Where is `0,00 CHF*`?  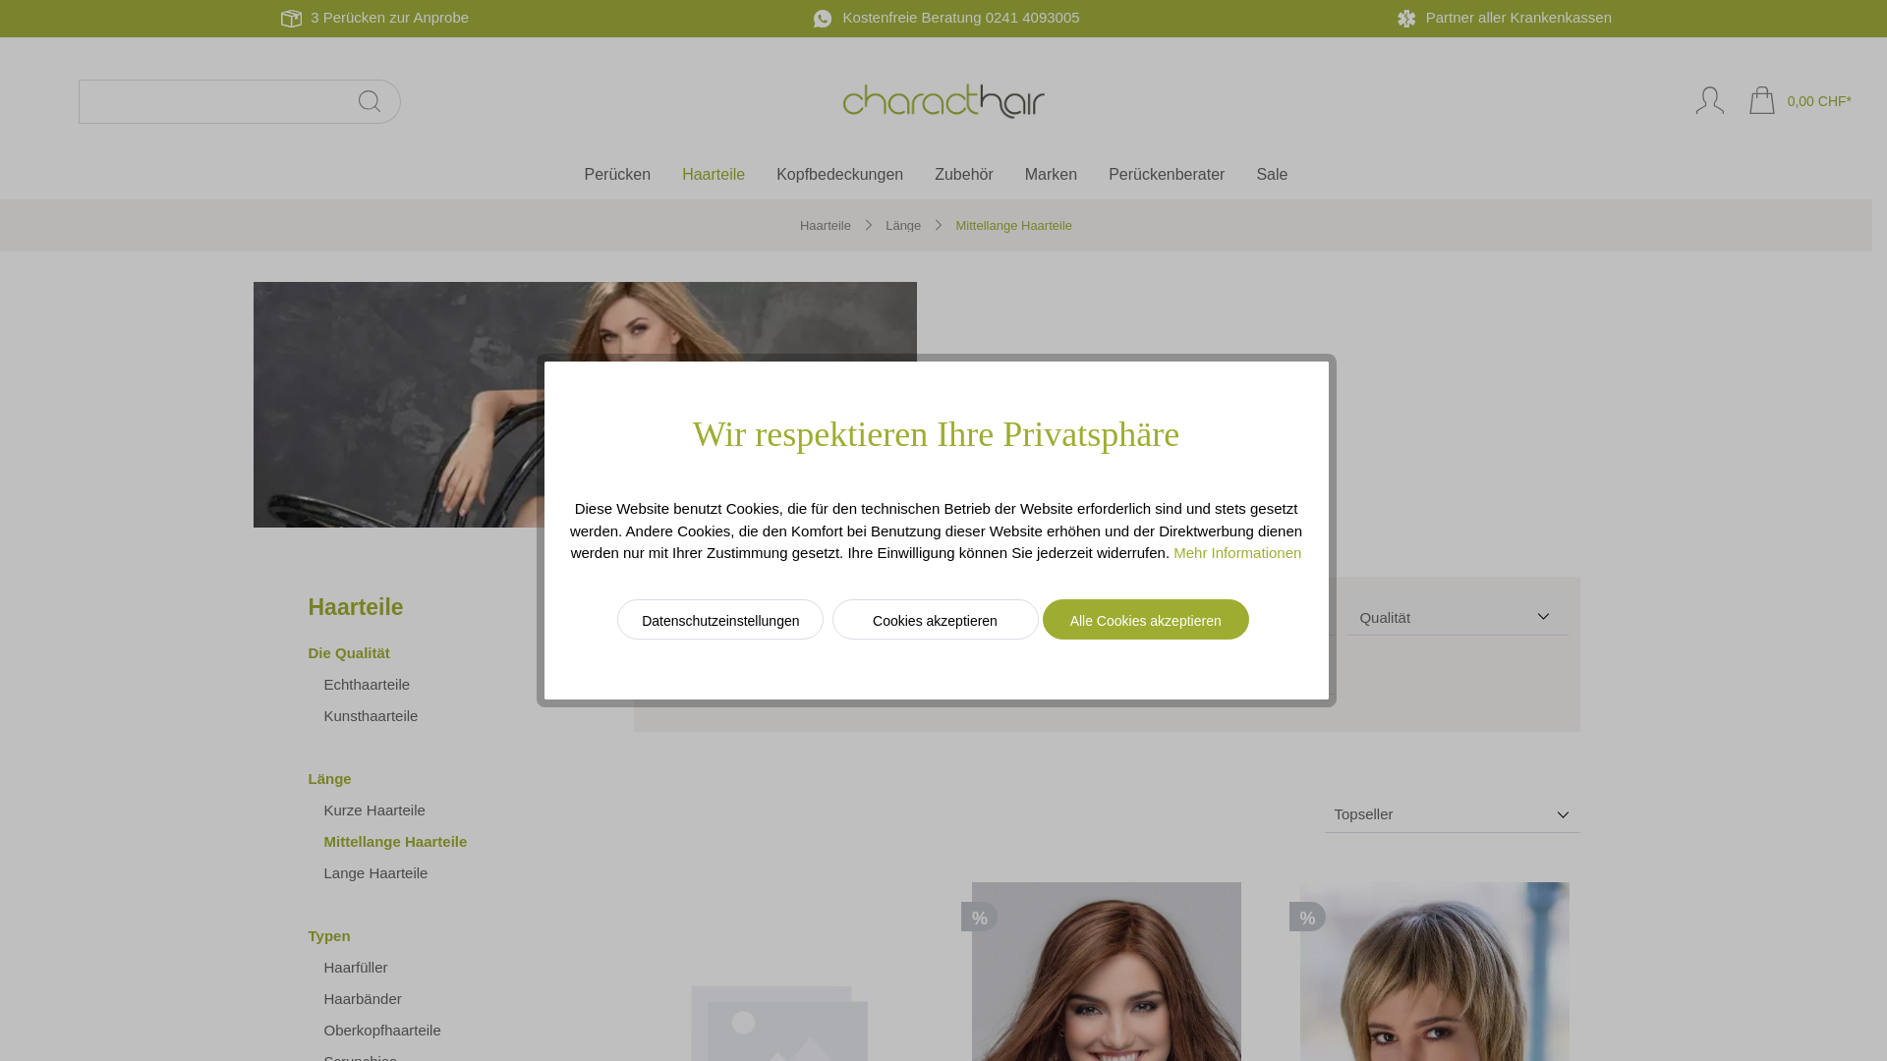
0,00 CHF* is located at coordinates (1801, 102).